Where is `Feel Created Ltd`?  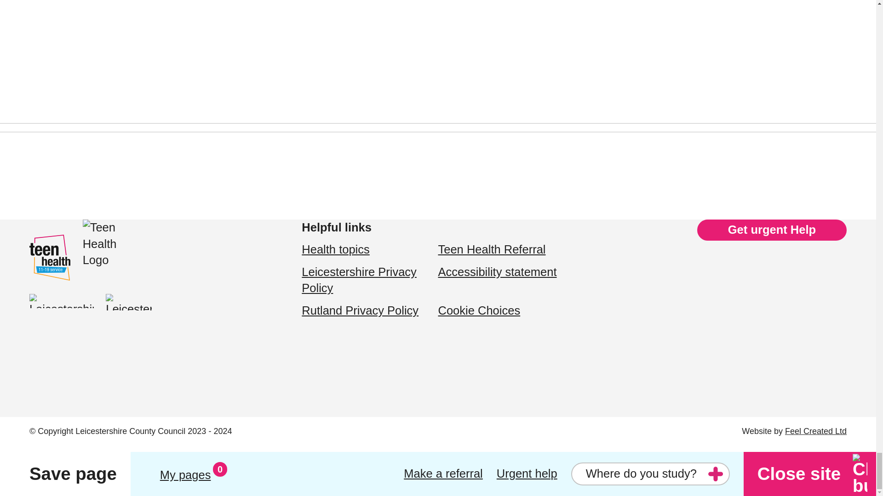 Feel Created Ltd is located at coordinates (816, 431).